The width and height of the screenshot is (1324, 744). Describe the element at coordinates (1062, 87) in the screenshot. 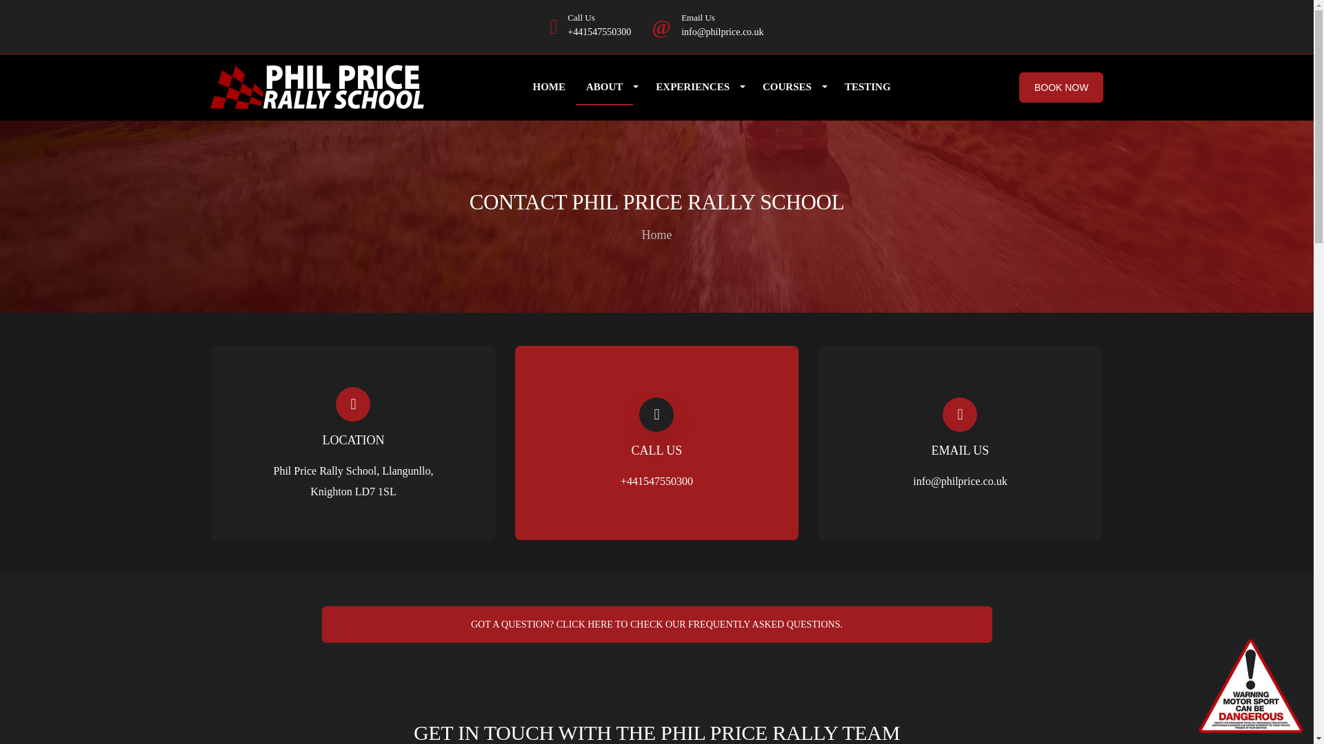

I see `BOOK NOW` at that location.